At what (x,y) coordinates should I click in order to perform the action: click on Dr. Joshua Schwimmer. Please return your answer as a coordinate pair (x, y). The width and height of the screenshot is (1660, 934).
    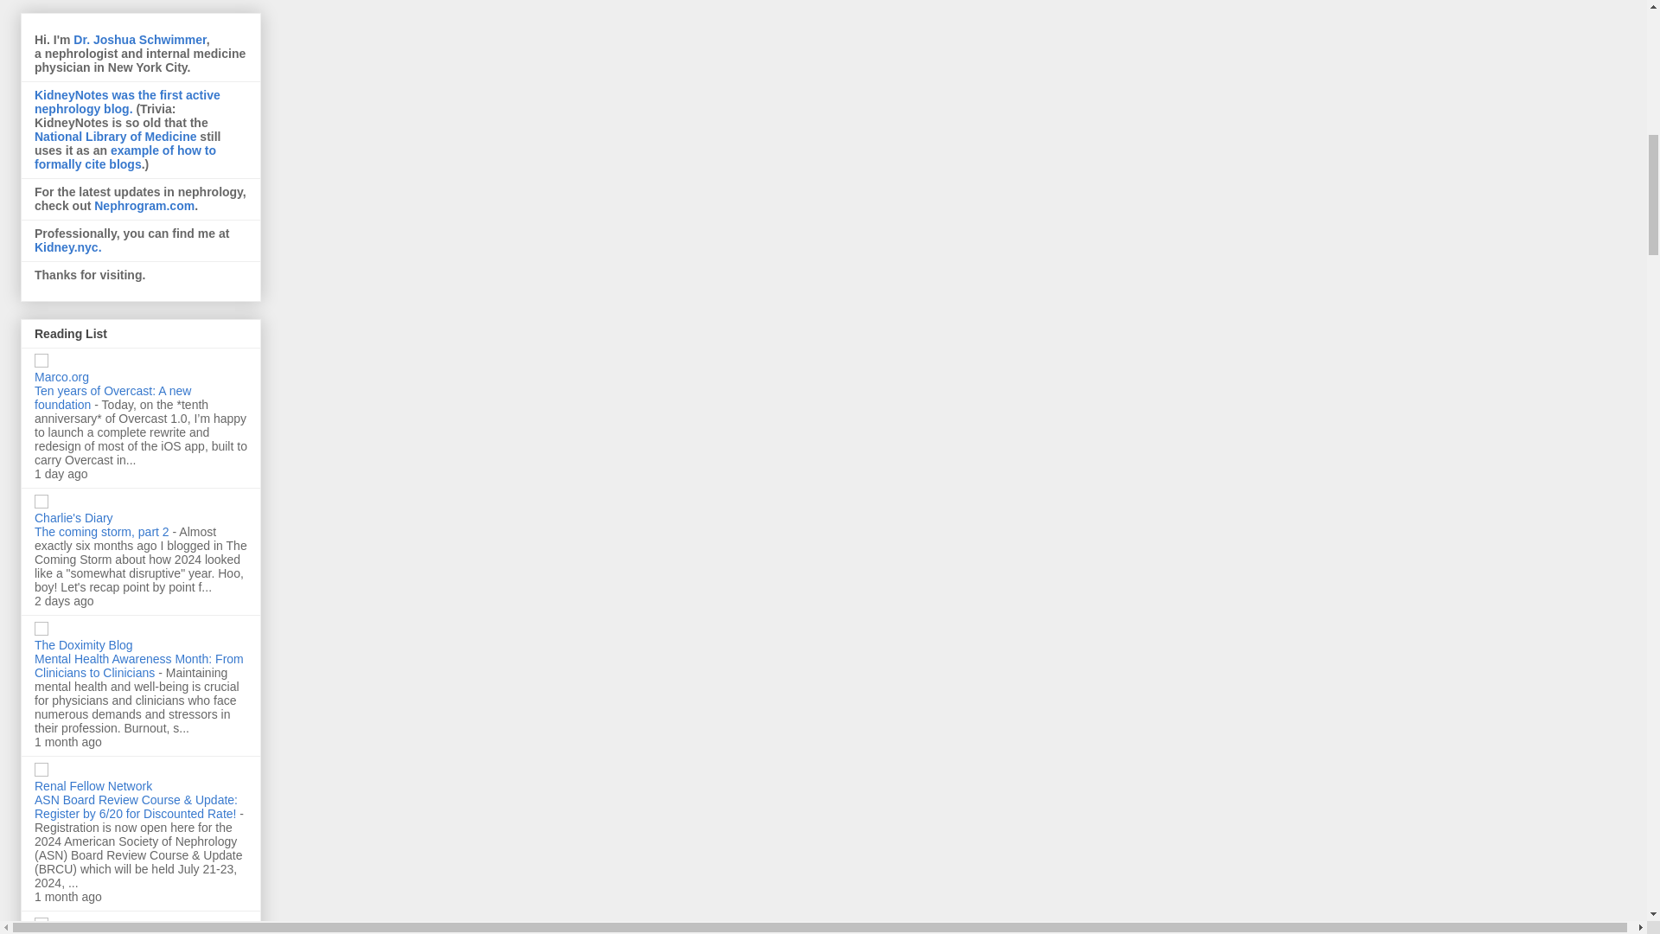
    Looking at the image, I should click on (139, 40).